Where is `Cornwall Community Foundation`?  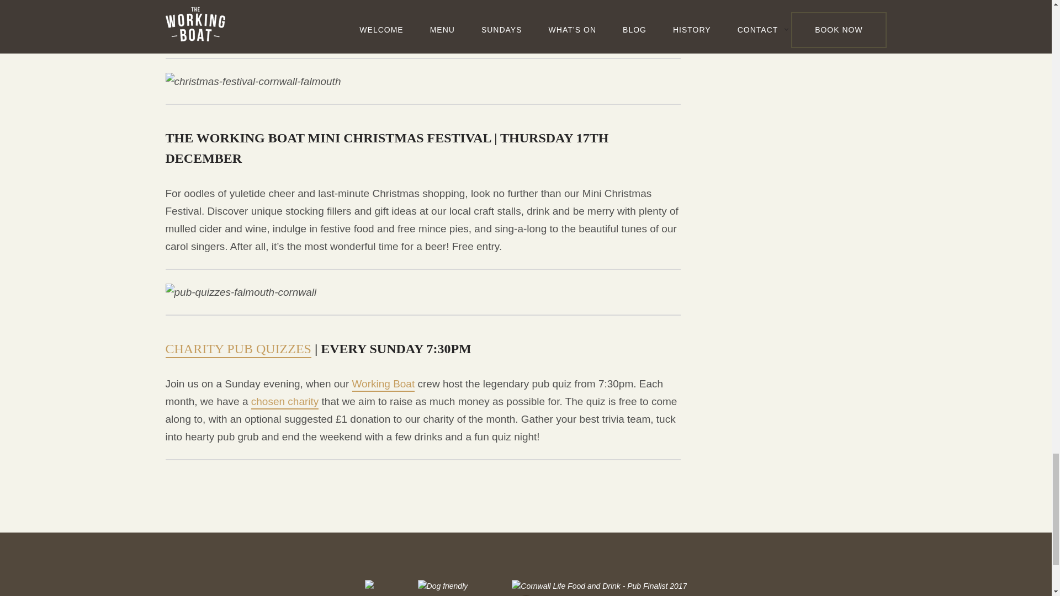 Cornwall Community Foundation is located at coordinates (258, 19).